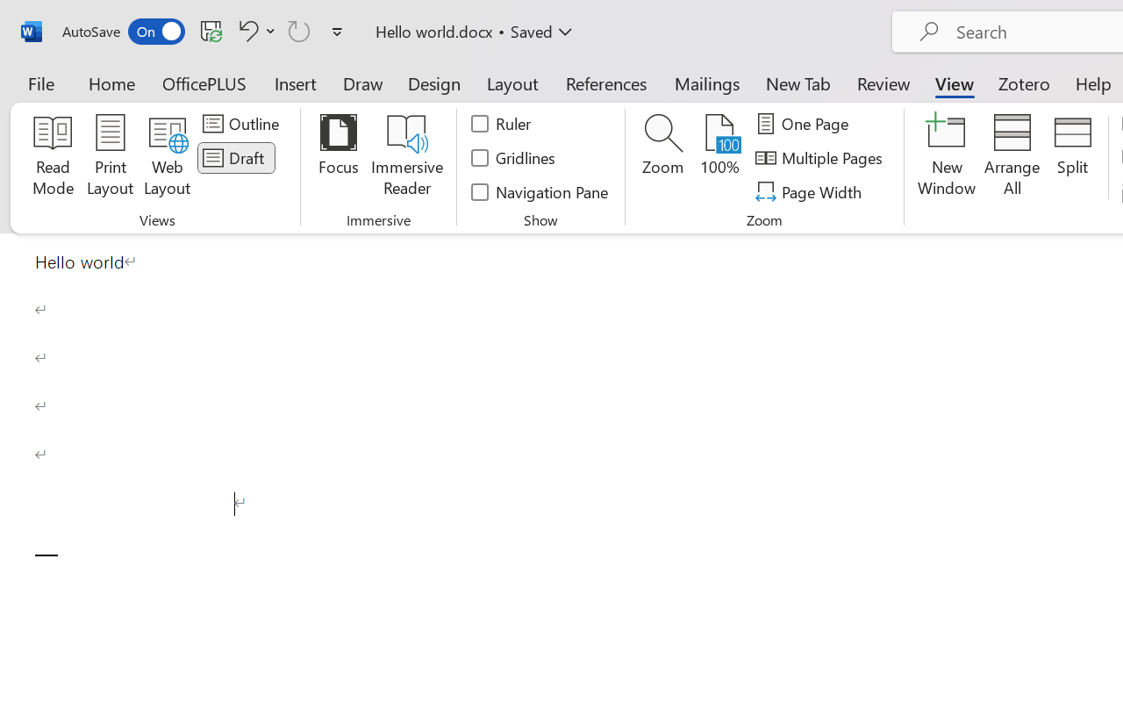  I want to click on AutoSave, so click(123, 32).